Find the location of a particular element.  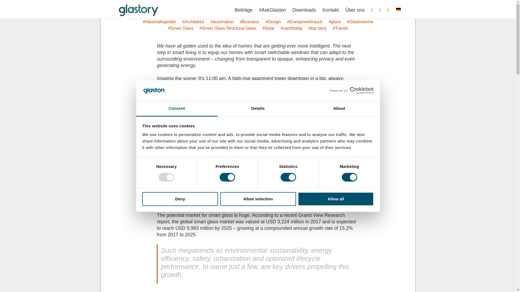

Consent is located at coordinates (177, 109).